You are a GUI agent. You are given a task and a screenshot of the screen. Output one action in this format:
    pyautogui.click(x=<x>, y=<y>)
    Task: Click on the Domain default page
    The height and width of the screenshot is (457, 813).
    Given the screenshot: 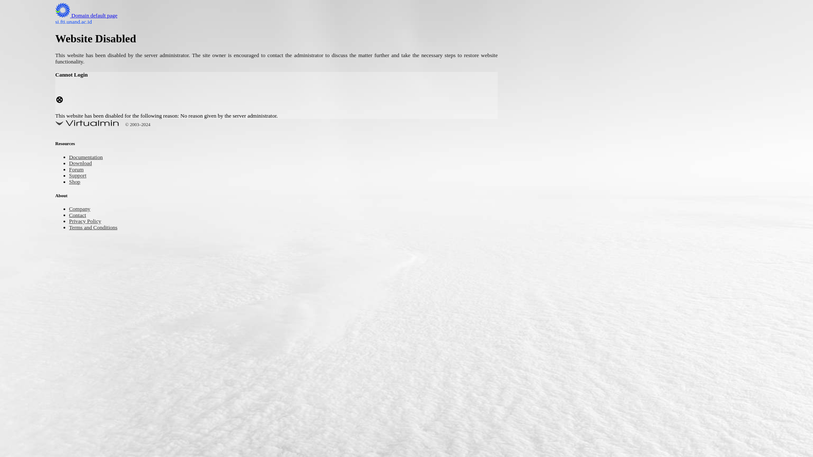 What is the action you would take?
    pyautogui.click(x=93, y=16)
    